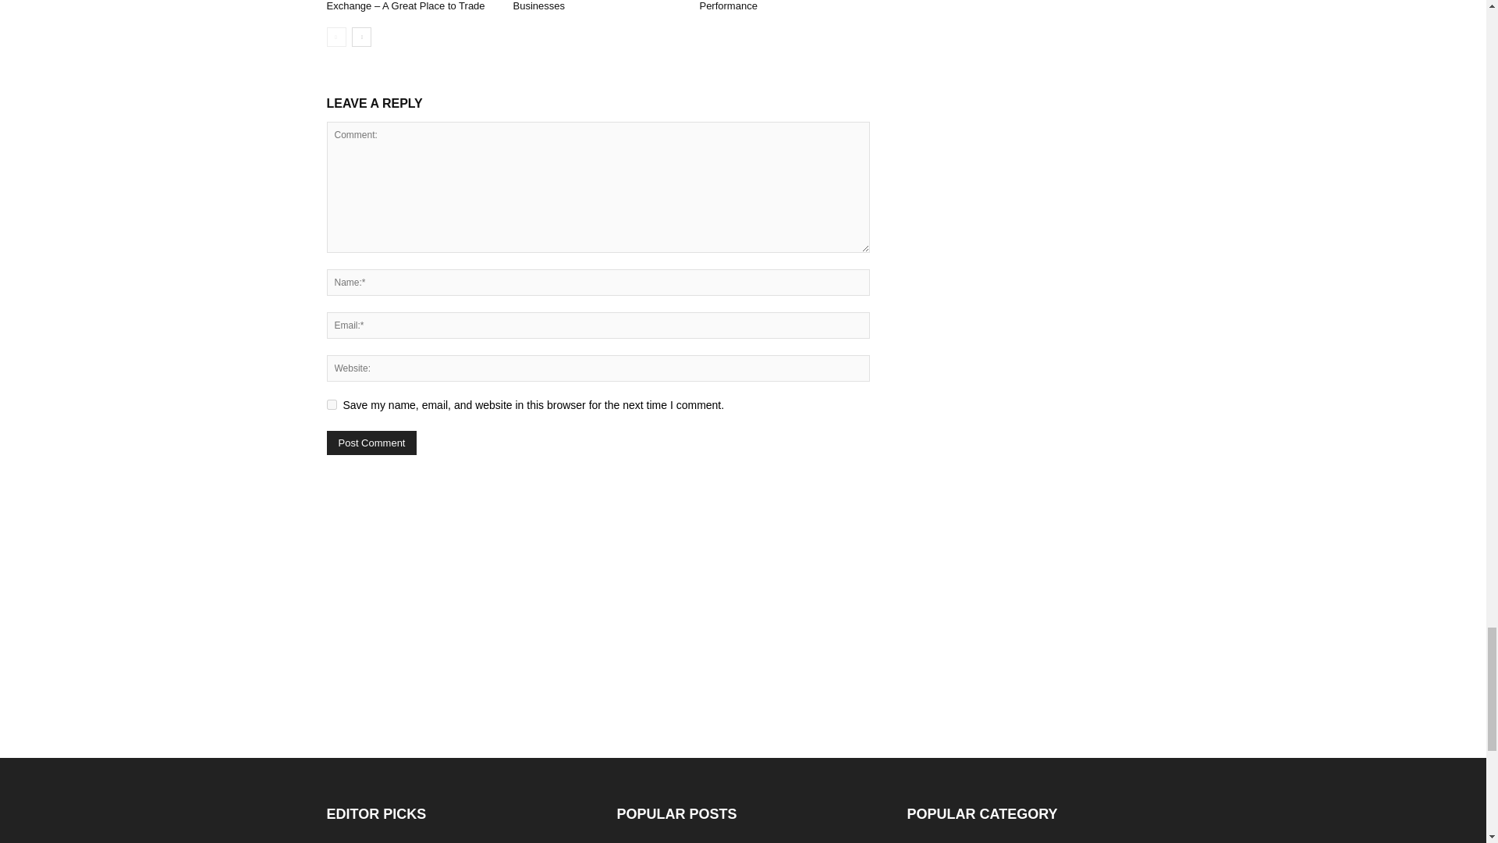 The width and height of the screenshot is (1498, 843). What do you see at coordinates (371, 443) in the screenshot?
I see `Post Comment` at bounding box center [371, 443].